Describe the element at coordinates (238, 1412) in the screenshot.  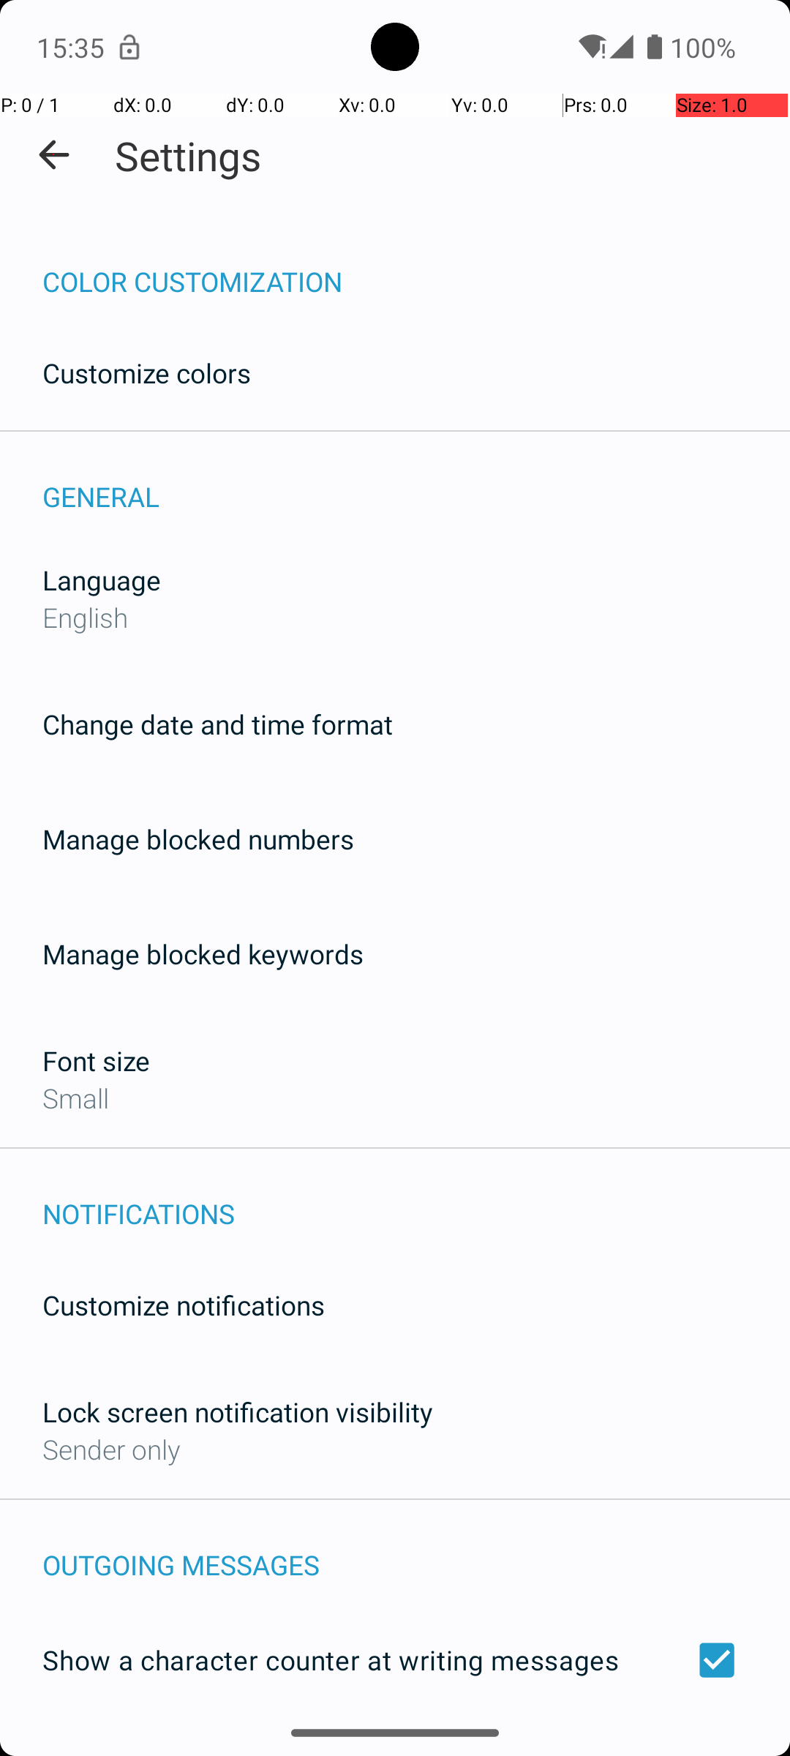
I see `Lock screen notification visibility` at that location.